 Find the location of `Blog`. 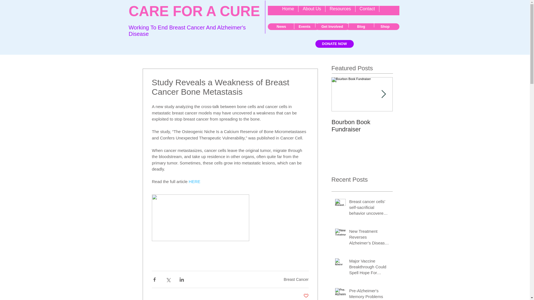

Blog is located at coordinates (361, 27).